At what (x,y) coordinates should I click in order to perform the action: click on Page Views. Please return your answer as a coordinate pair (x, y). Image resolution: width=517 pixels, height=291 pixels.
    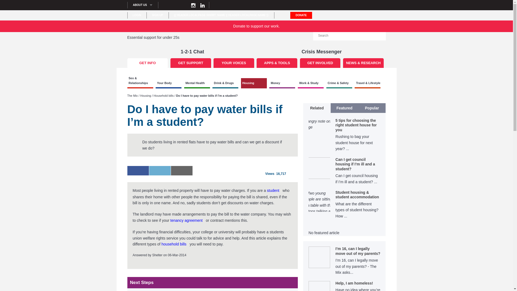
    Looking at the image, I should click on (275, 174).